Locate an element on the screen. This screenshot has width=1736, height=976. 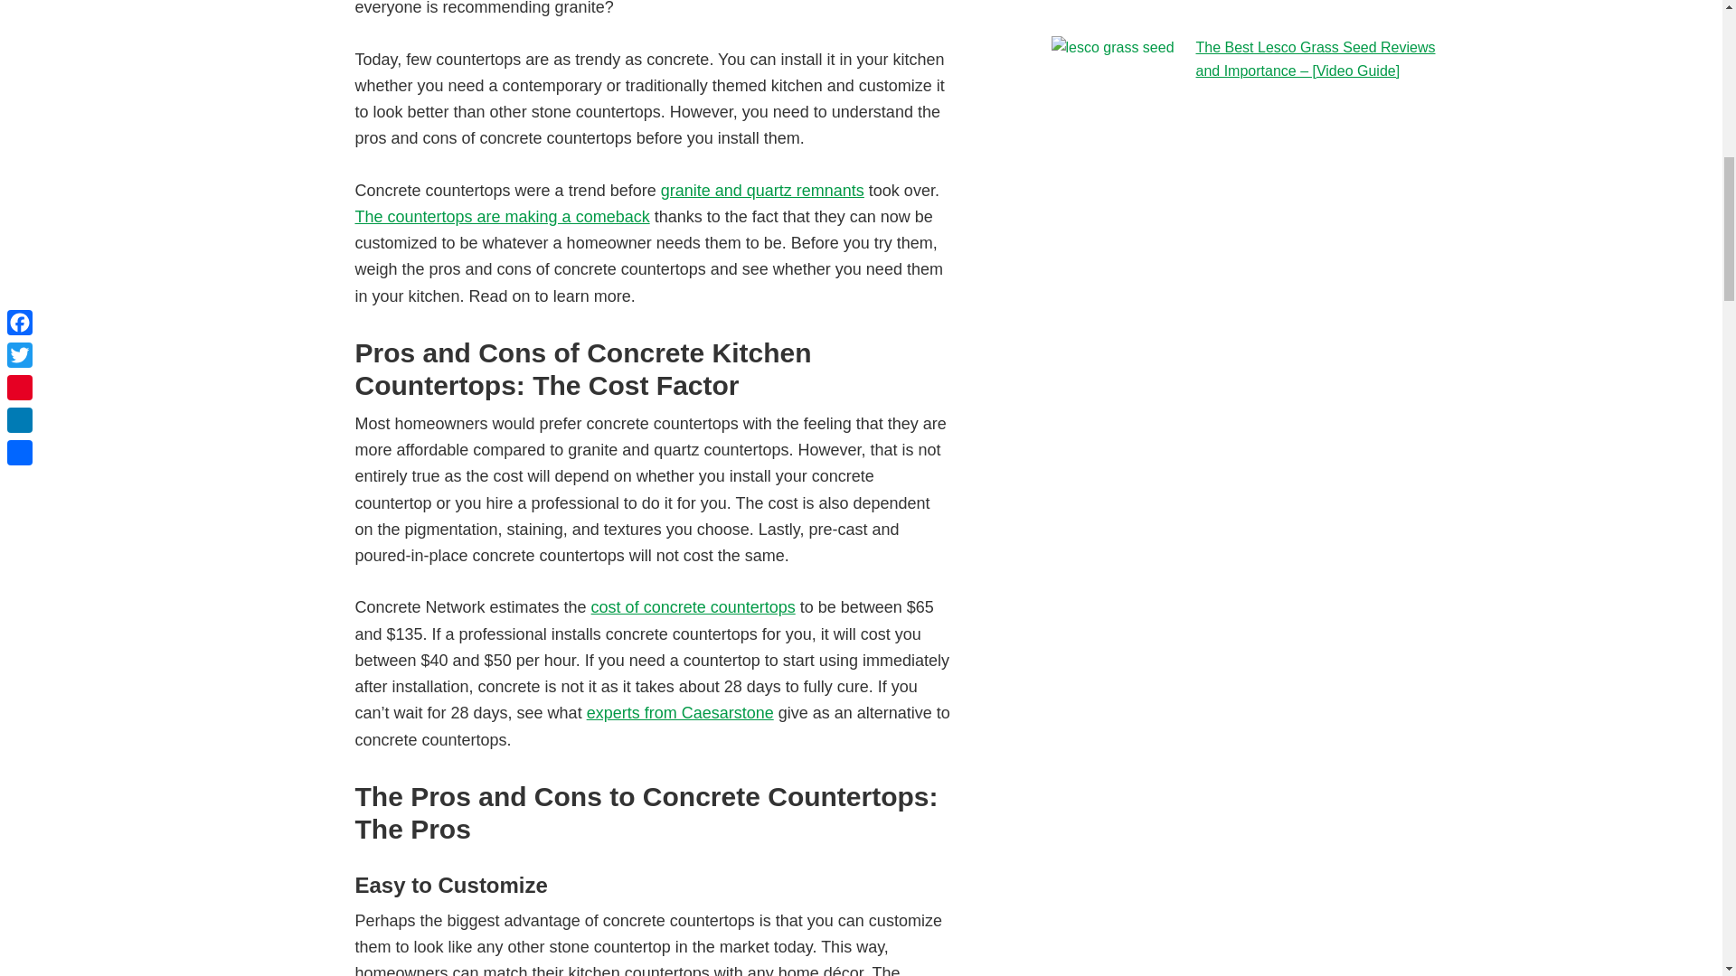
experts from Caesarstone is located at coordinates (680, 712).